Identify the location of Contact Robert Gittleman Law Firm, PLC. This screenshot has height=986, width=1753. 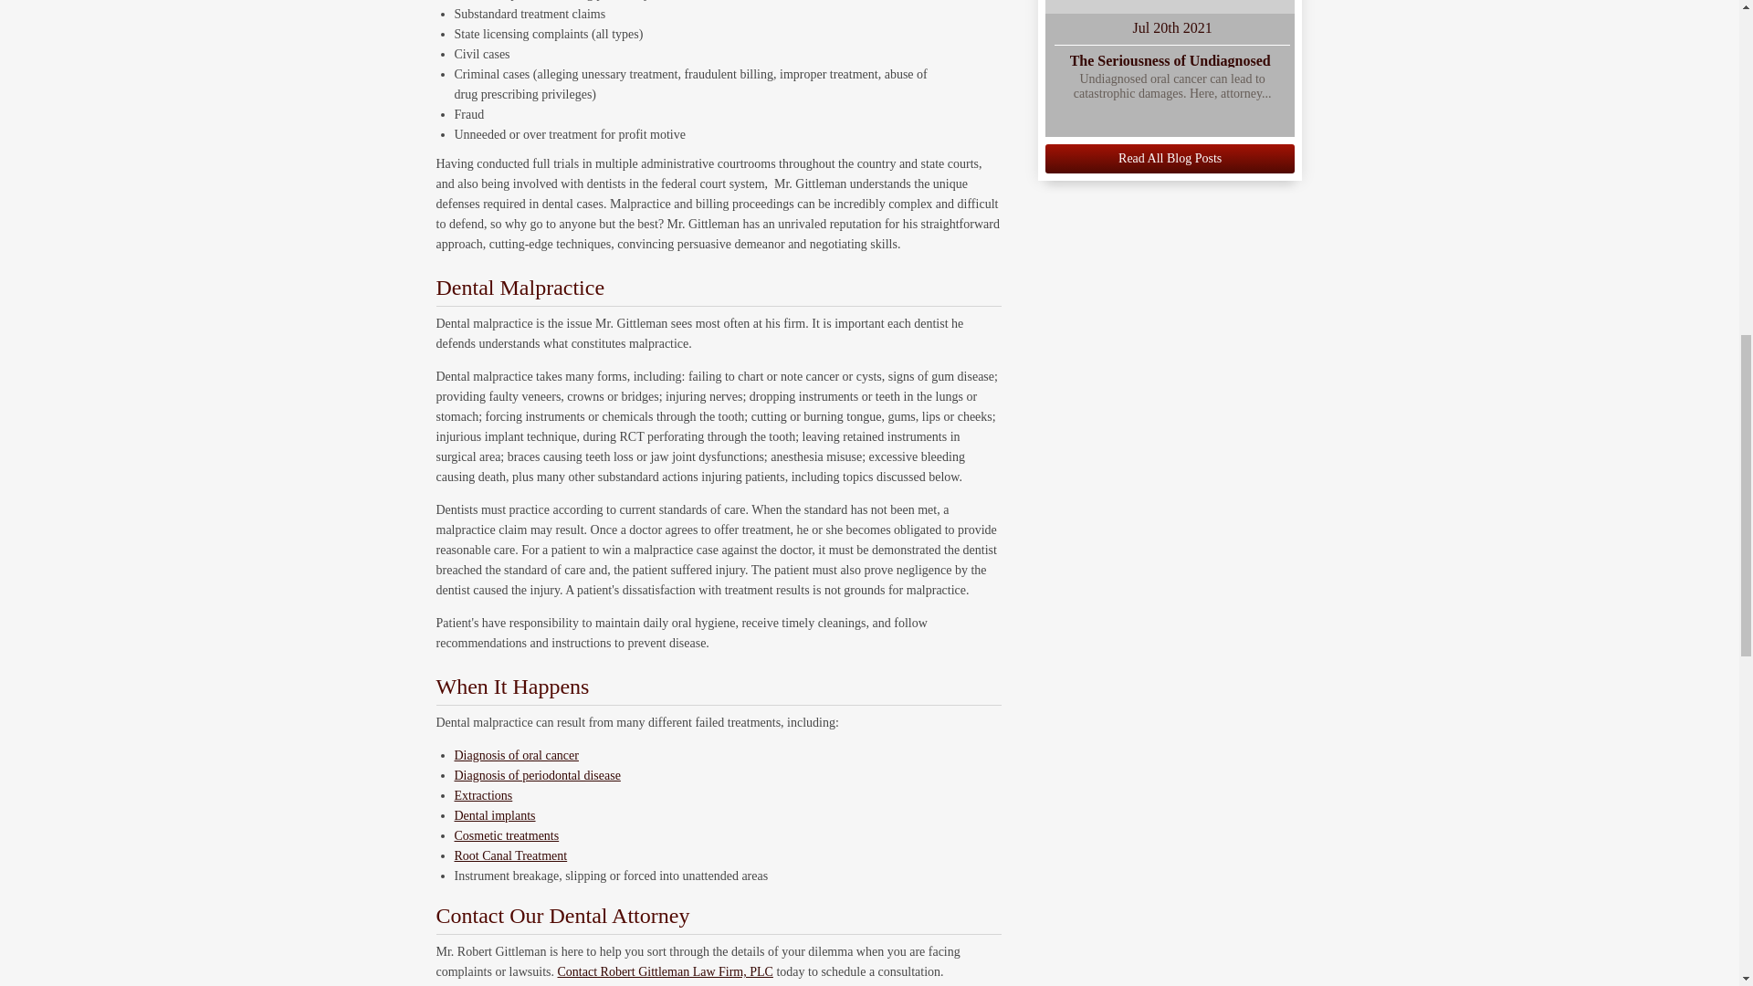
(665, 971).